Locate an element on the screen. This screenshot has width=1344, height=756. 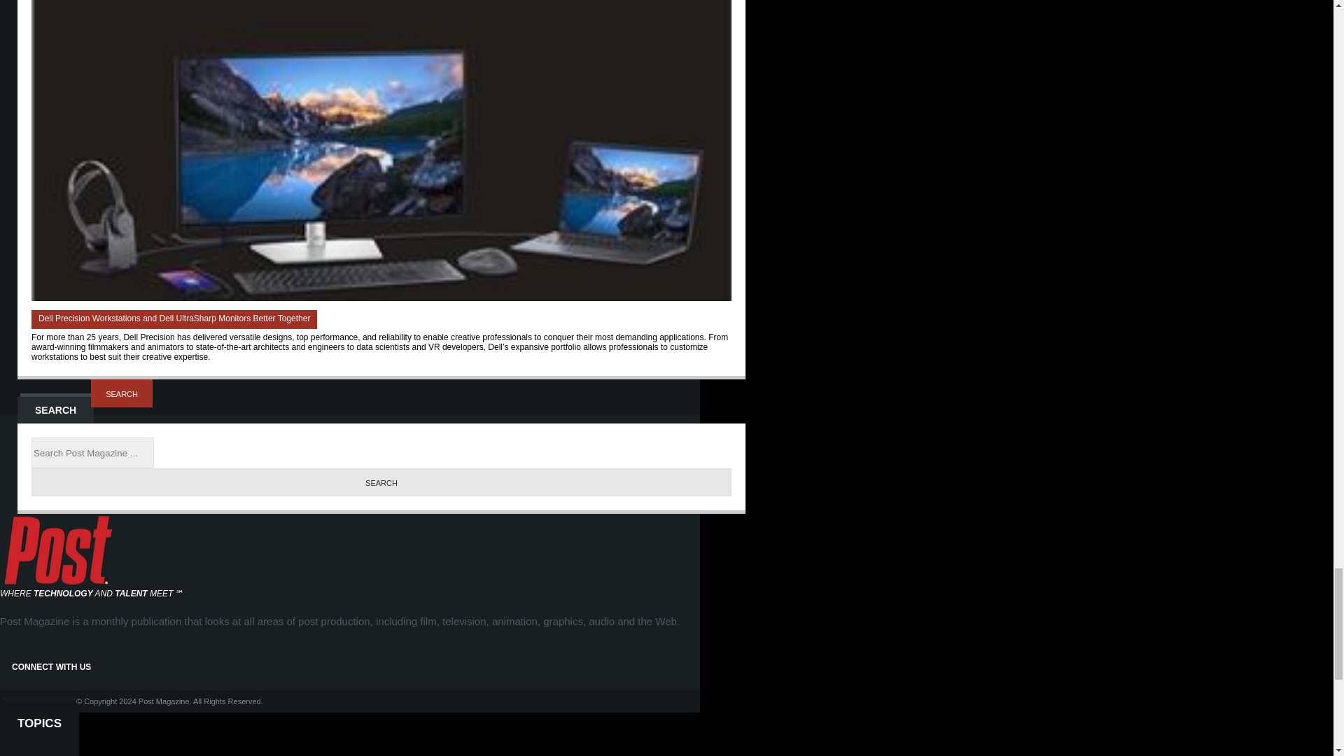
Search is located at coordinates (381, 482).